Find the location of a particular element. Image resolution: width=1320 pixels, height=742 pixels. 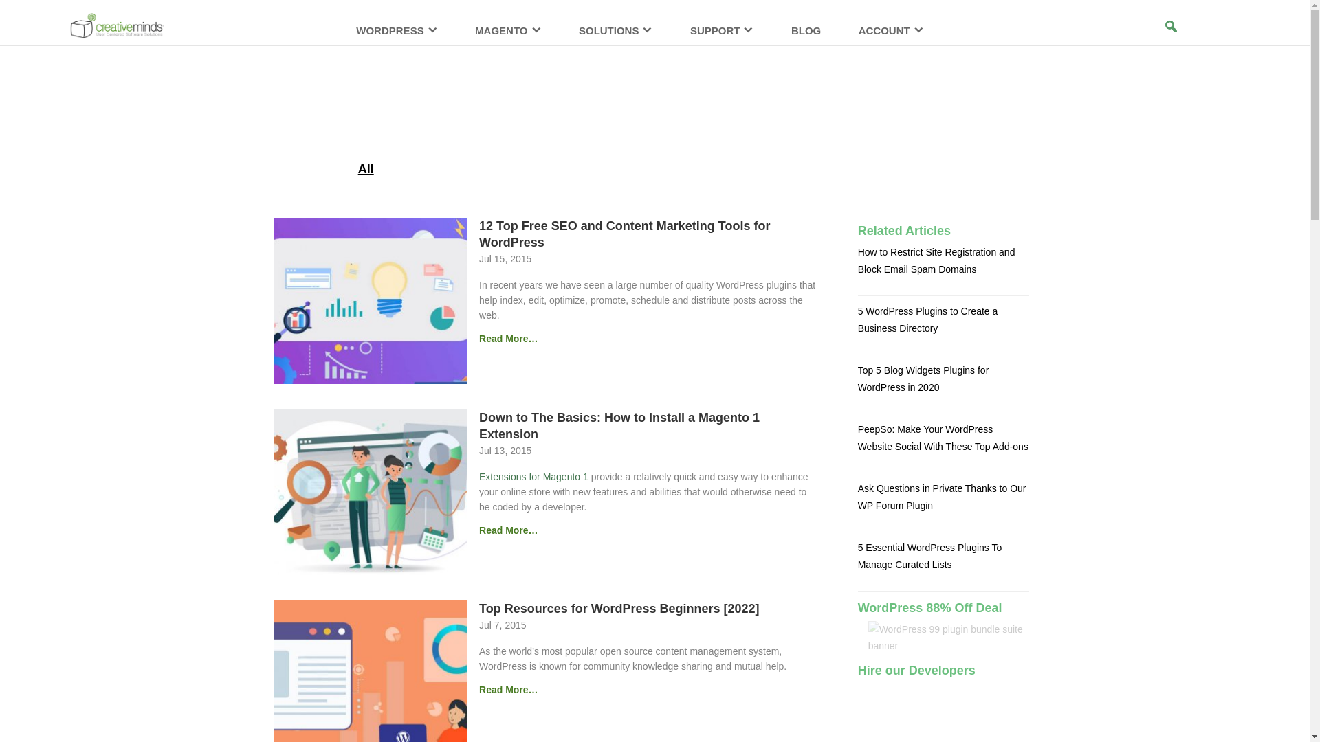

BLOG is located at coordinates (806, 37).